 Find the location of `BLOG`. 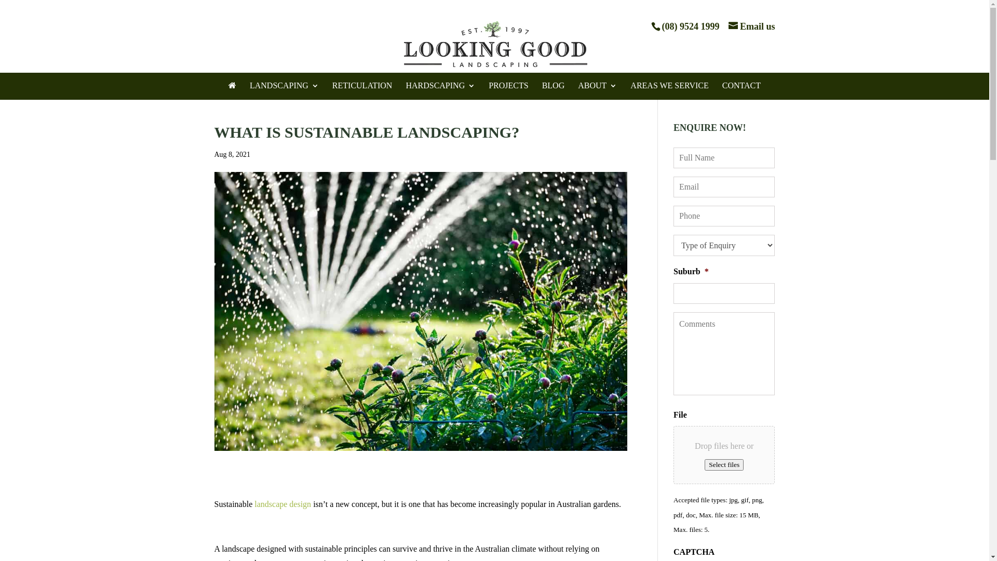

BLOG is located at coordinates (554, 87).